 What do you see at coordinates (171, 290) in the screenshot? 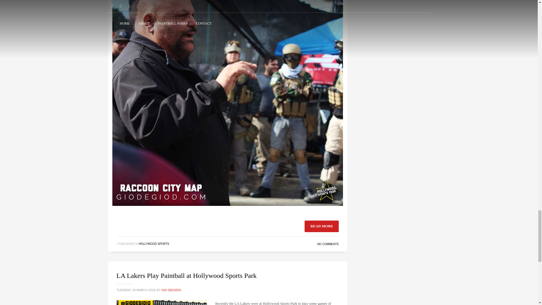
I see `Posts by Gio Degidio` at bounding box center [171, 290].